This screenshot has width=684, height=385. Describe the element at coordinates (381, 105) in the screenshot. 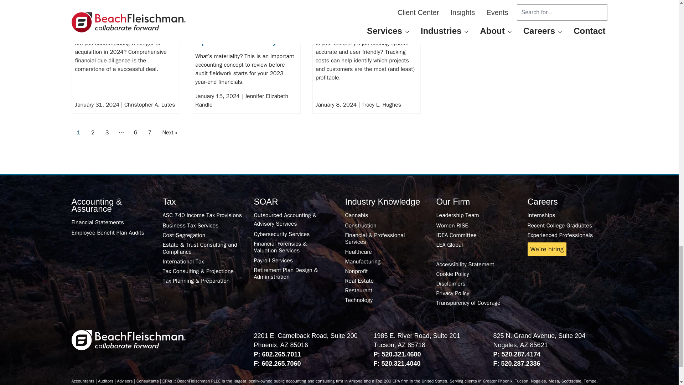

I see `Posts by Tracy L. Hughes` at that location.